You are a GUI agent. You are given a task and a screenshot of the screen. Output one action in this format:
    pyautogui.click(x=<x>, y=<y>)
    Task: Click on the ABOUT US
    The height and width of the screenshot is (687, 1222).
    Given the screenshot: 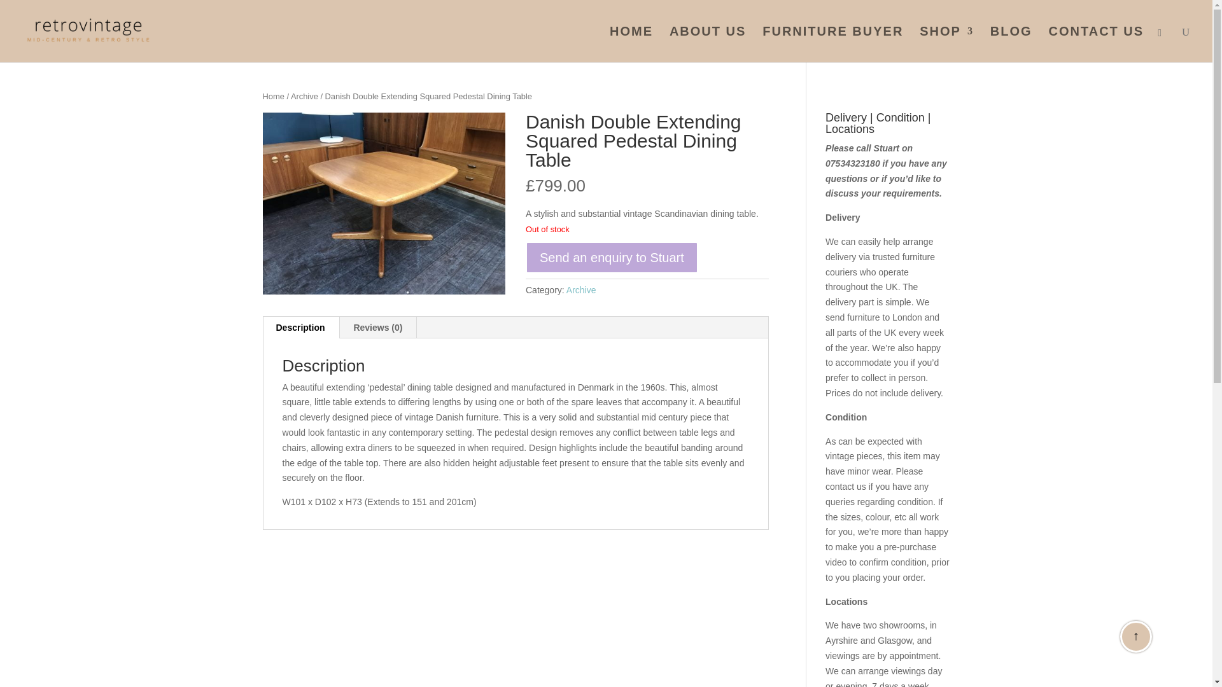 What is the action you would take?
    pyautogui.click(x=708, y=45)
    